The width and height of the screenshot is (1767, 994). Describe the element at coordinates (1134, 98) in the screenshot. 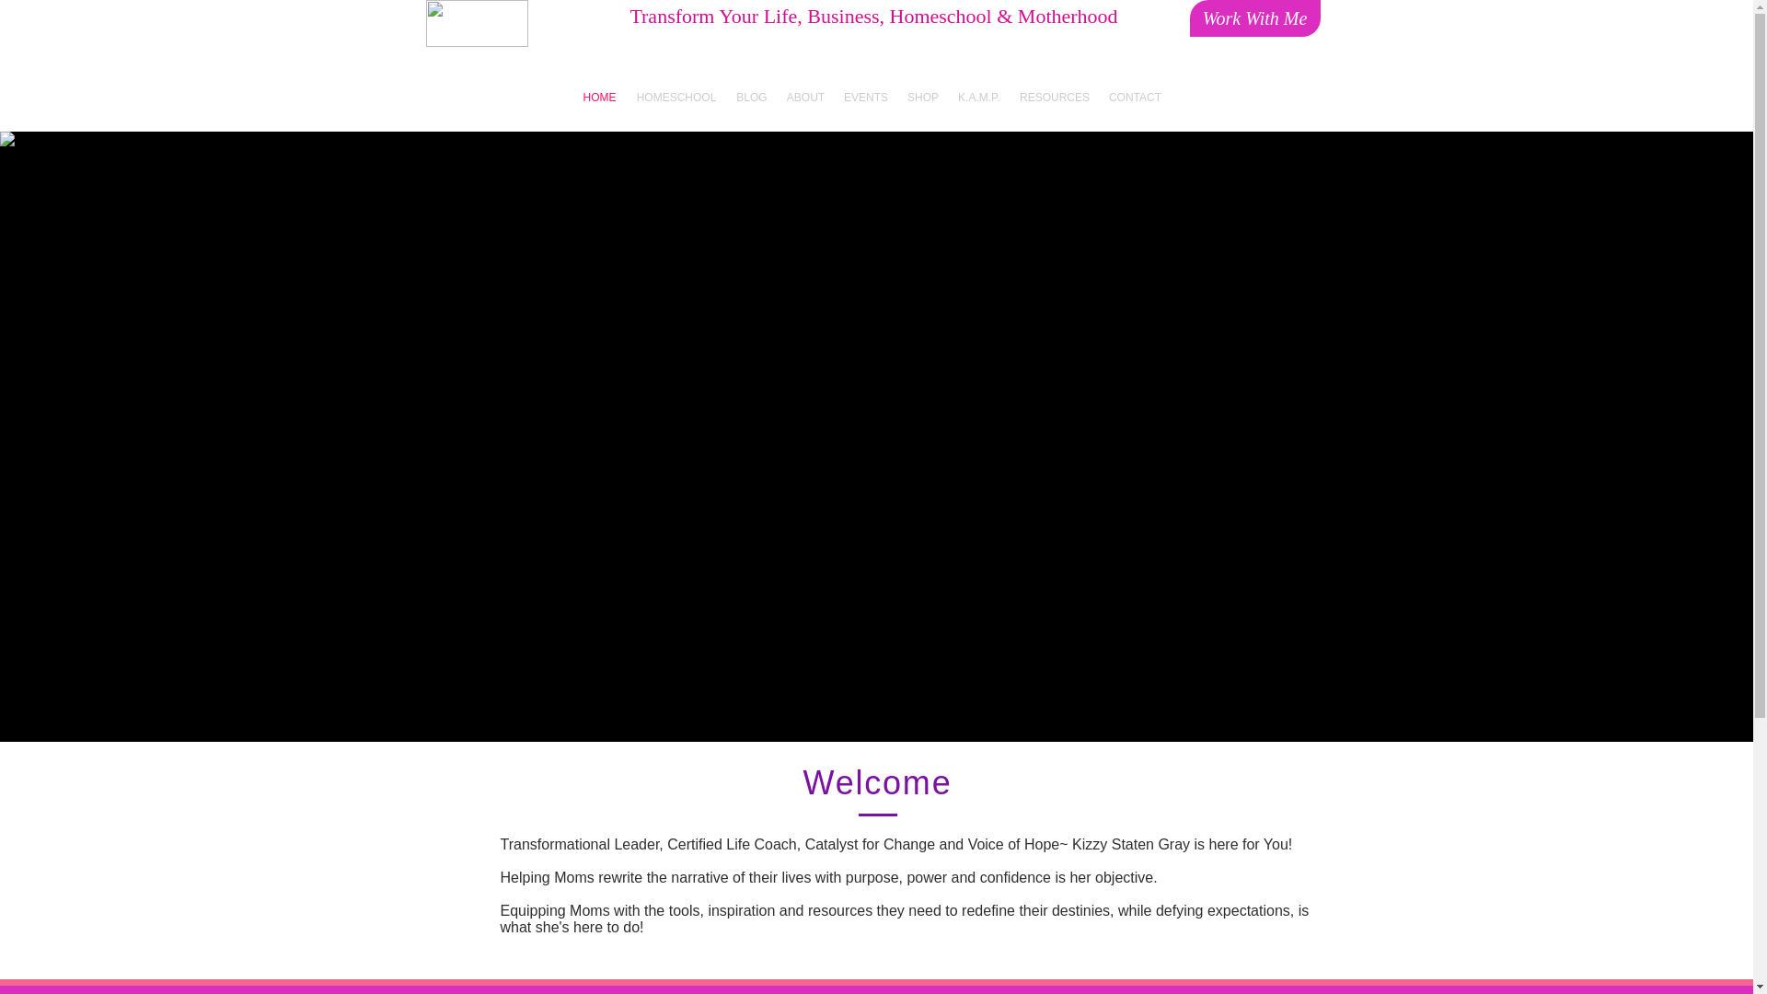

I see `CONTACT` at that location.